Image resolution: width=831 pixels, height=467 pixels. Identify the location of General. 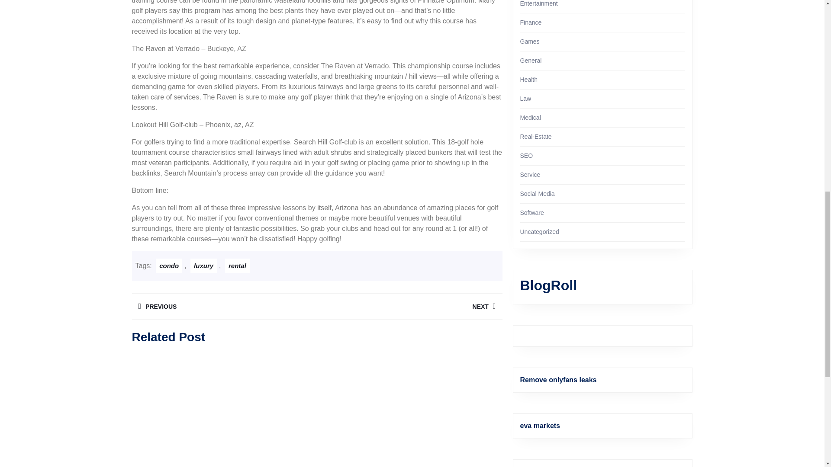
(237, 265).